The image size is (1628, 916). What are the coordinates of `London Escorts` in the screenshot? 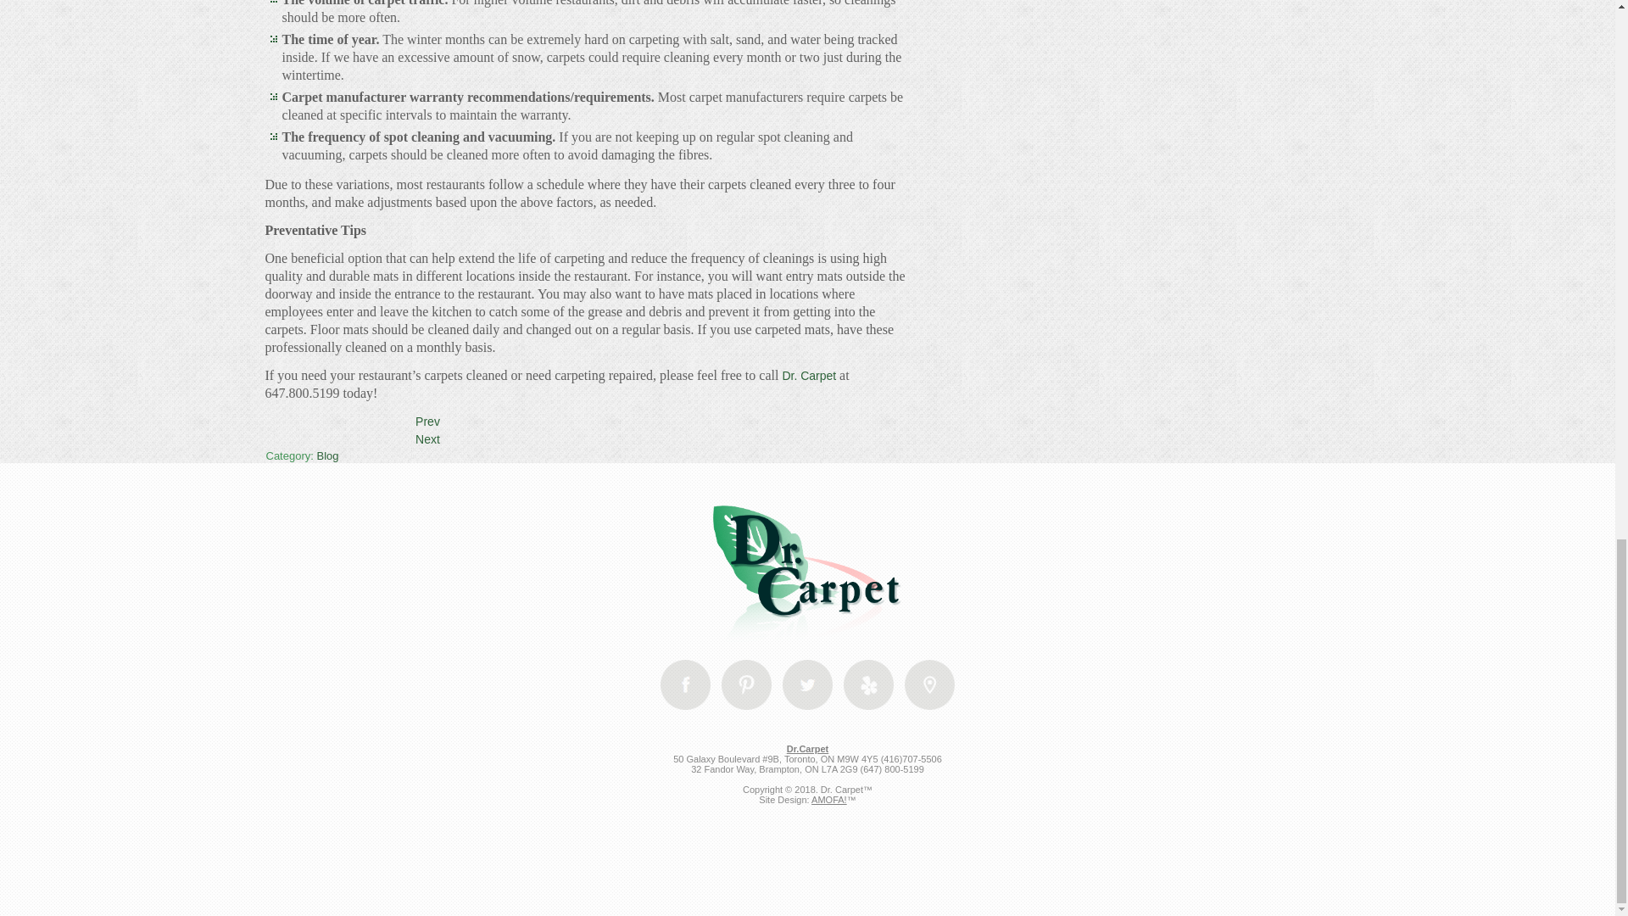 It's located at (868, 684).